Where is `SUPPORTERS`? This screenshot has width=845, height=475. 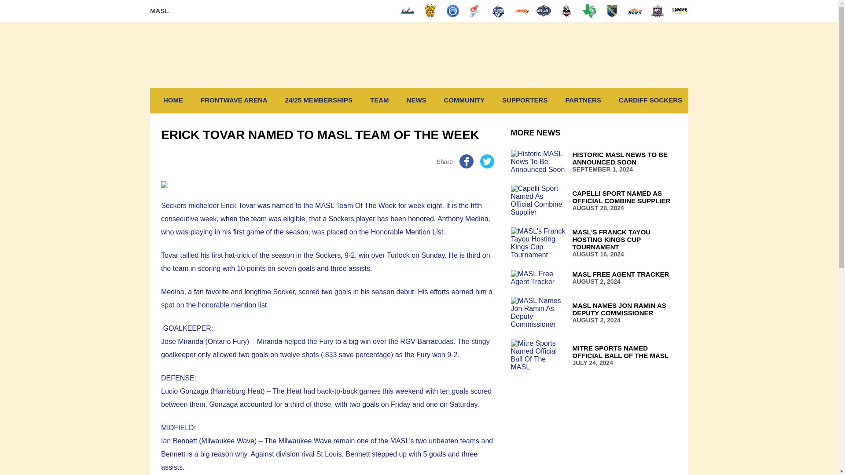
SUPPORTERS is located at coordinates (234, 99).